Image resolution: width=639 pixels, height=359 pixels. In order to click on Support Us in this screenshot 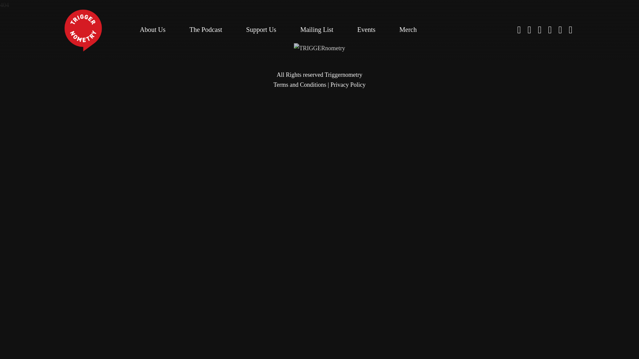, I will do `click(261, 29)`.